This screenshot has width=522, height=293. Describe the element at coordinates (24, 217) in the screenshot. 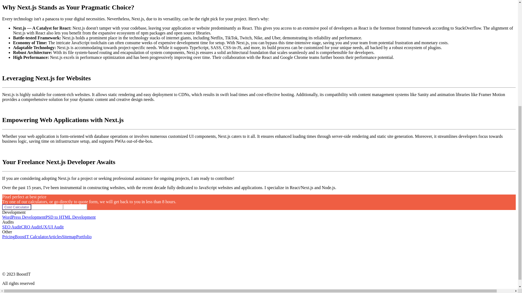

I see `WordPress Development` at that location.